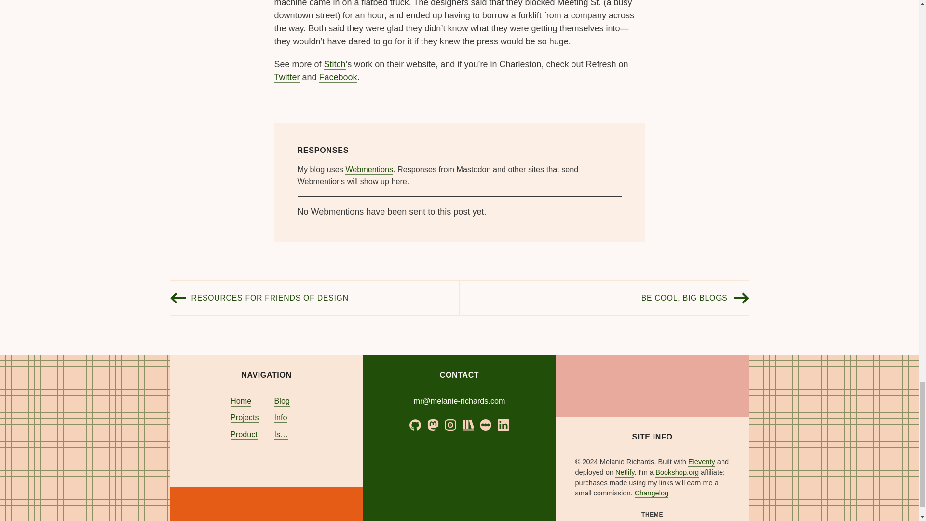 The height and width of the screenshot is (521, 926). What do you see at coordinates (269, 298) in the screenshot?
I see `RESOURCES FOR FRIENDS OF DESIGN` at bounding box center [269, 298].